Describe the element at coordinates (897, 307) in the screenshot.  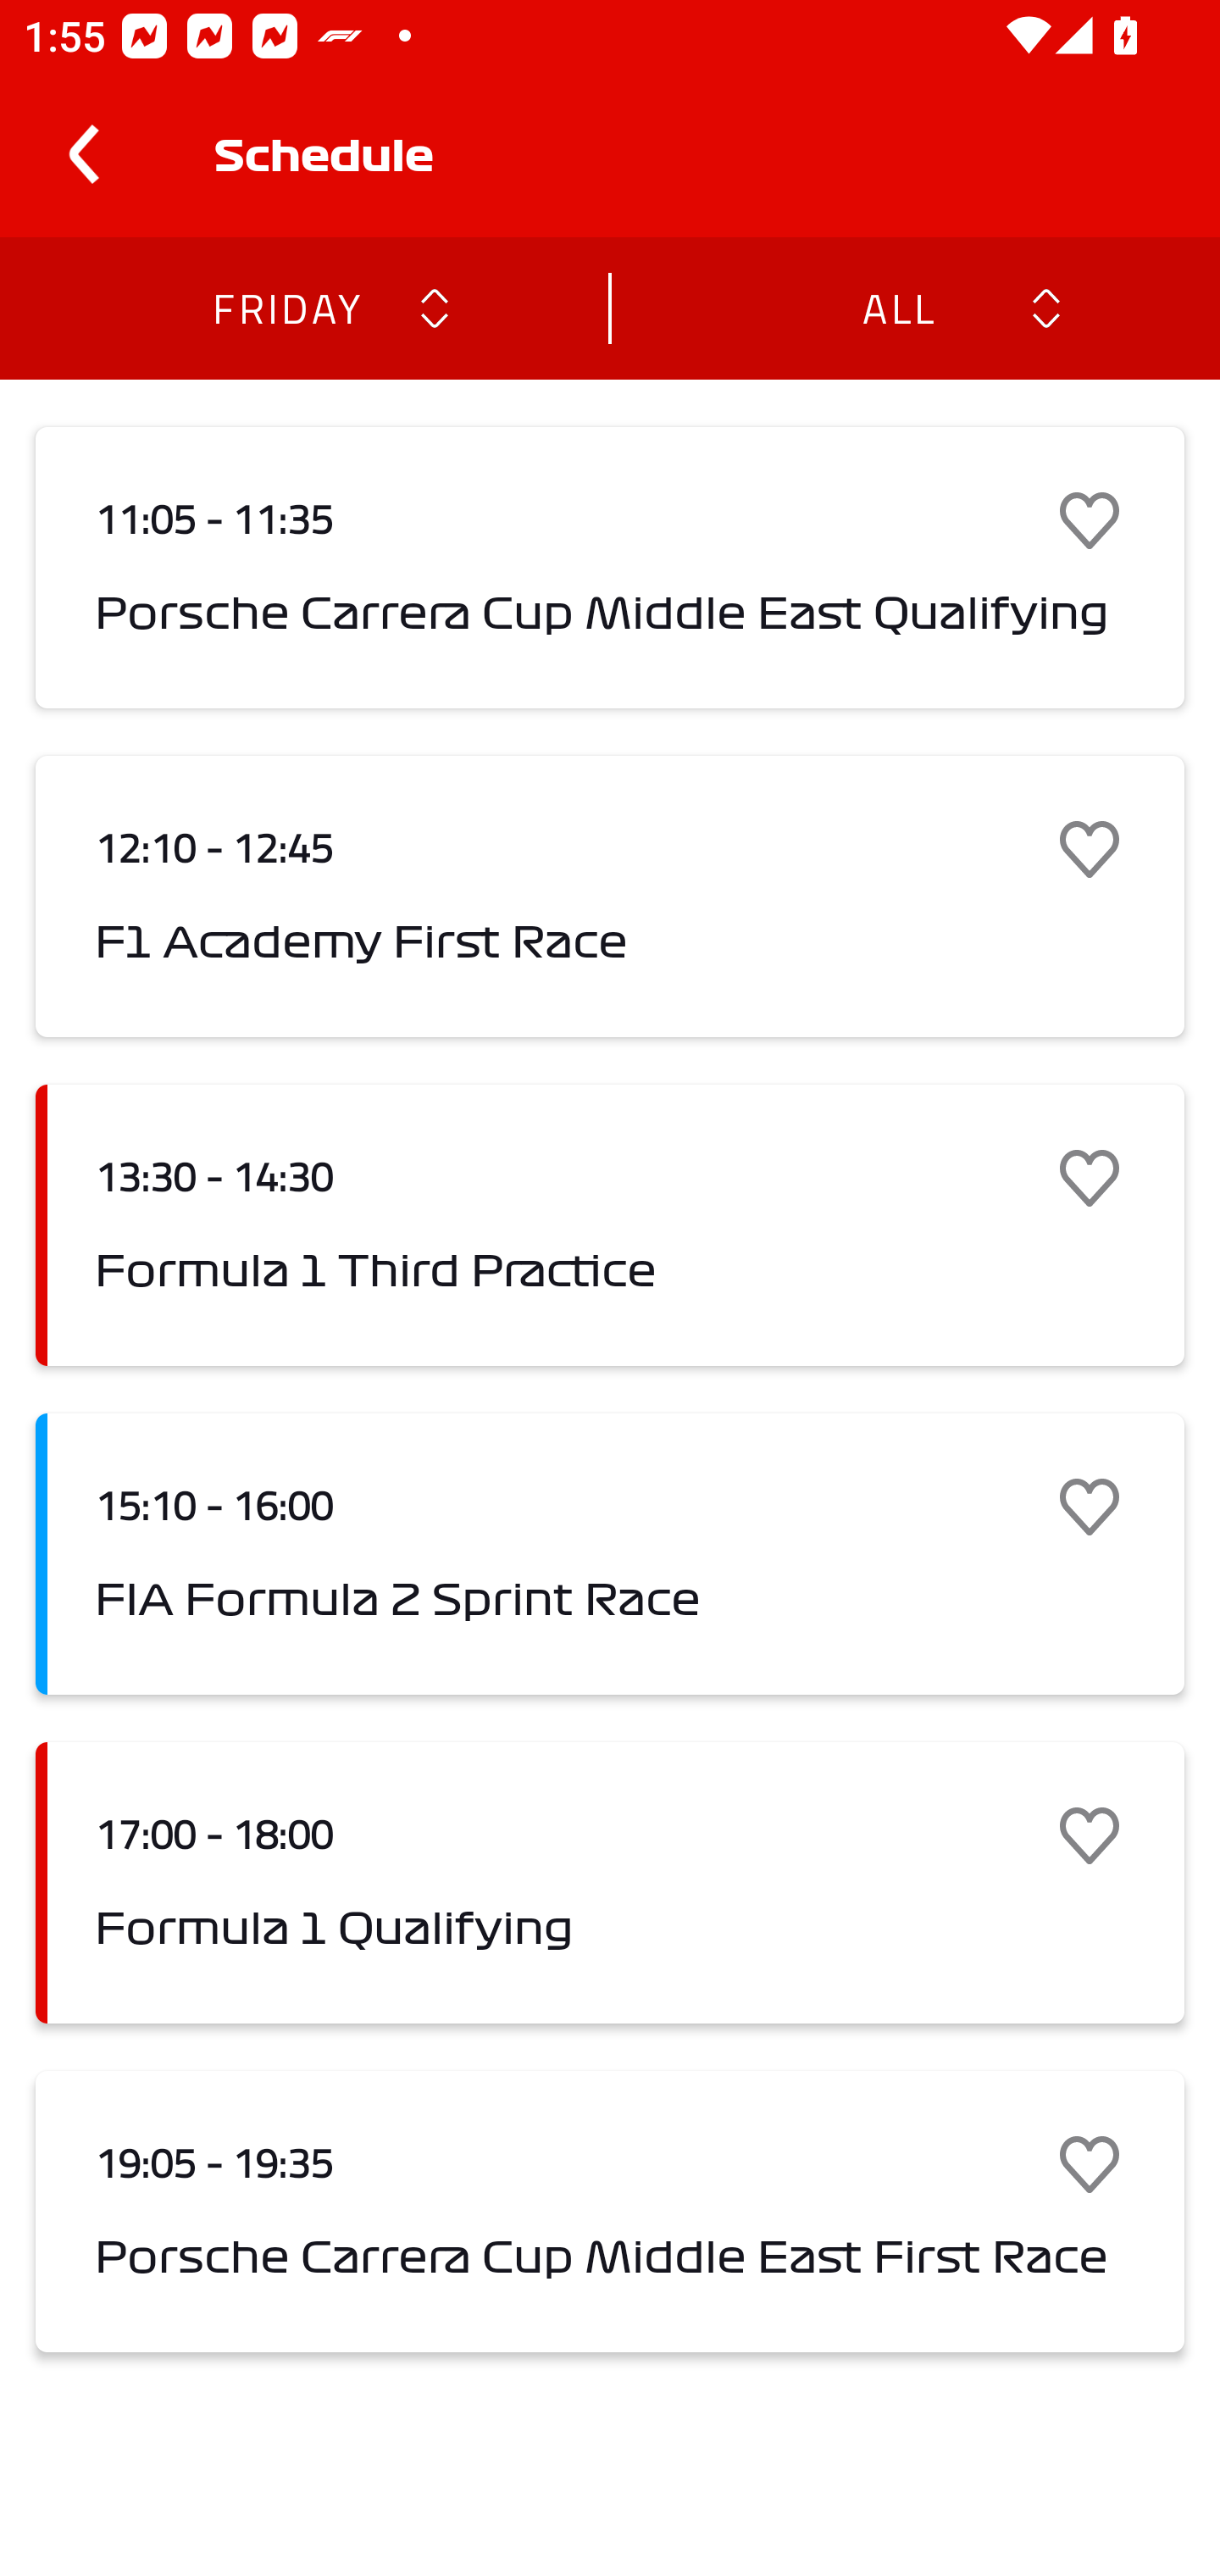
I see `ALL` at that location.